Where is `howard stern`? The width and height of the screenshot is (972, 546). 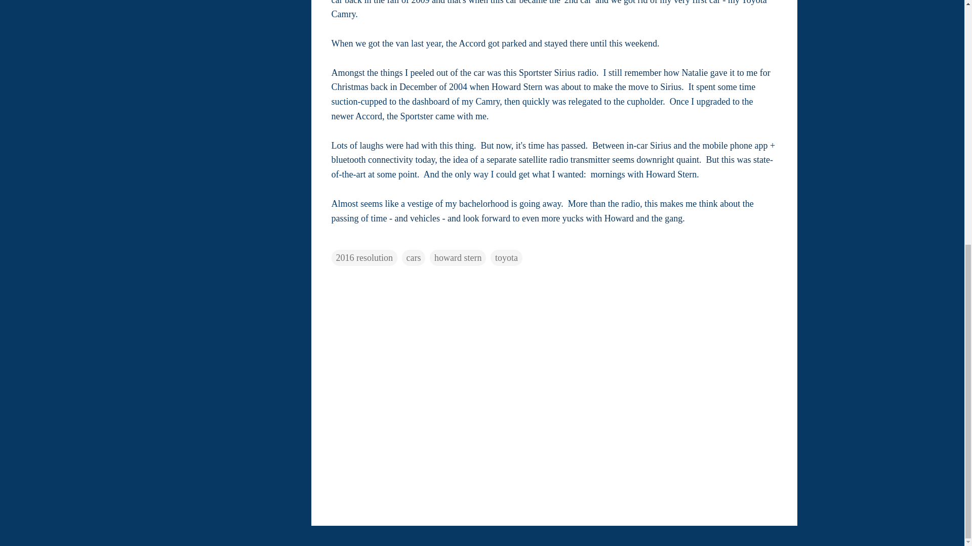
howard stern is located at coordinates (458, 257).